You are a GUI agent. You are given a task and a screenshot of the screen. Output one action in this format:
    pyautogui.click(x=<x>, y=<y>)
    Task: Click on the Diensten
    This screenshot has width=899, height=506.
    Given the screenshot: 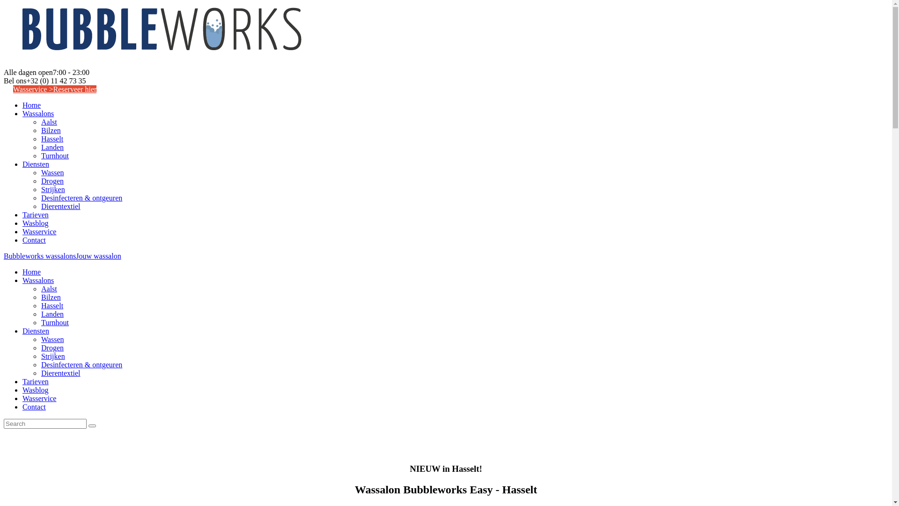 What is the action you would take?
    pyautogui.click(x=36, y=331)
    